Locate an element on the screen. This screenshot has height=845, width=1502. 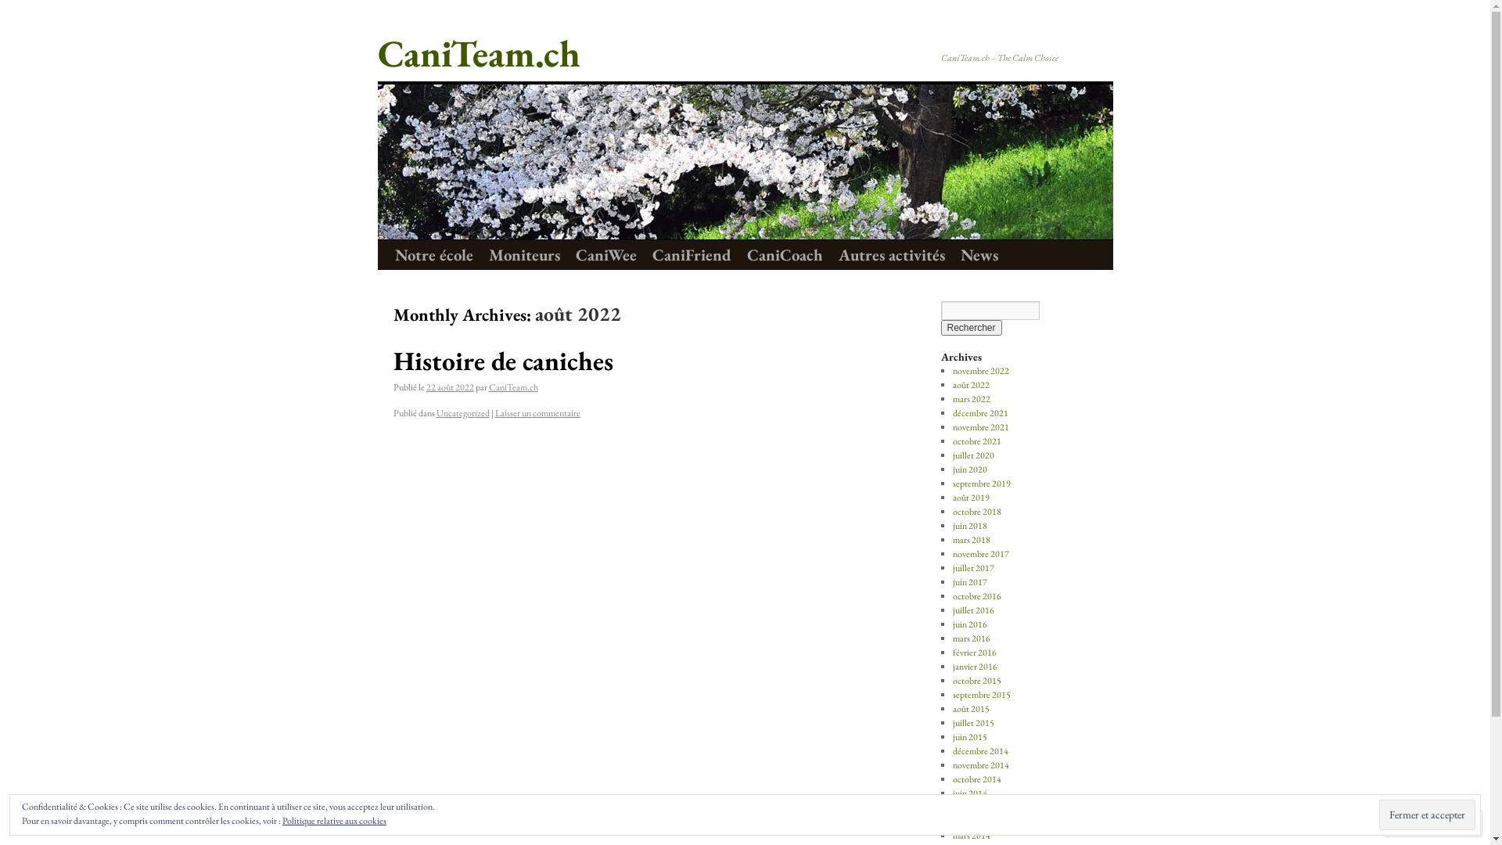
juin 2017 is located at coordinates (970, 582).